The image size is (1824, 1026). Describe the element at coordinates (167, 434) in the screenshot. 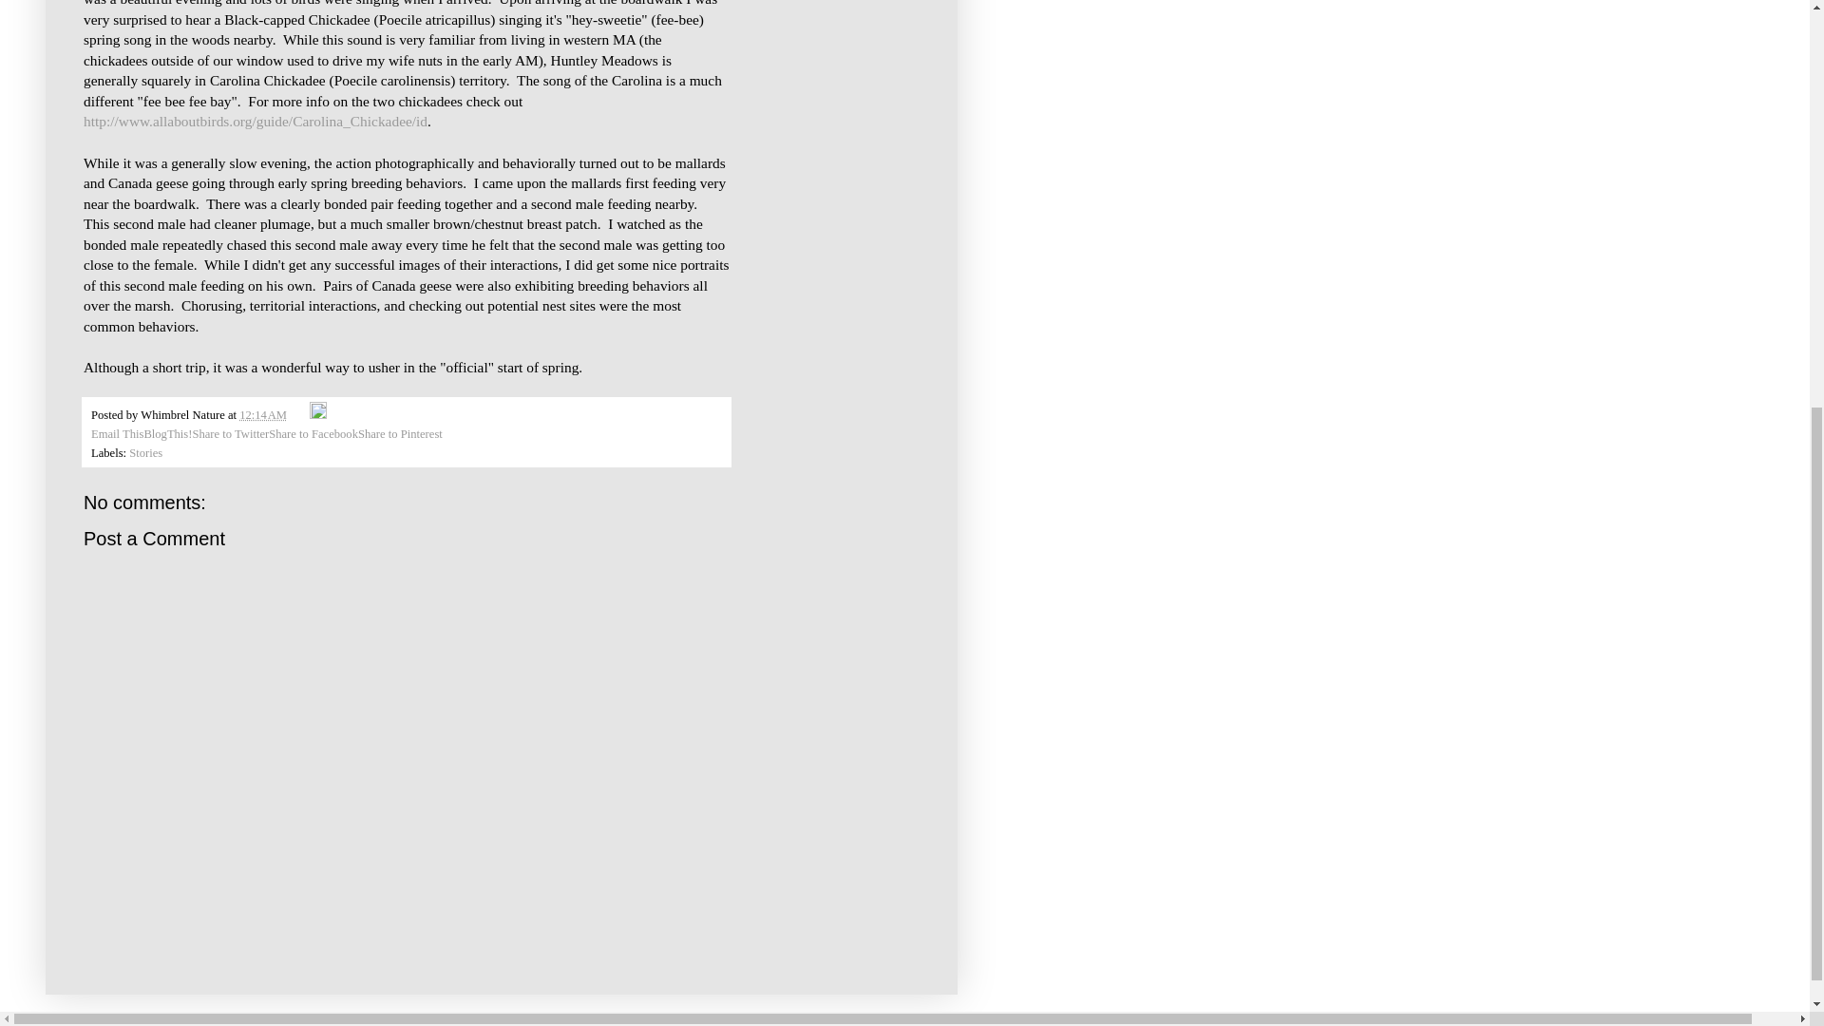

I see `BlogThis!` at that location.